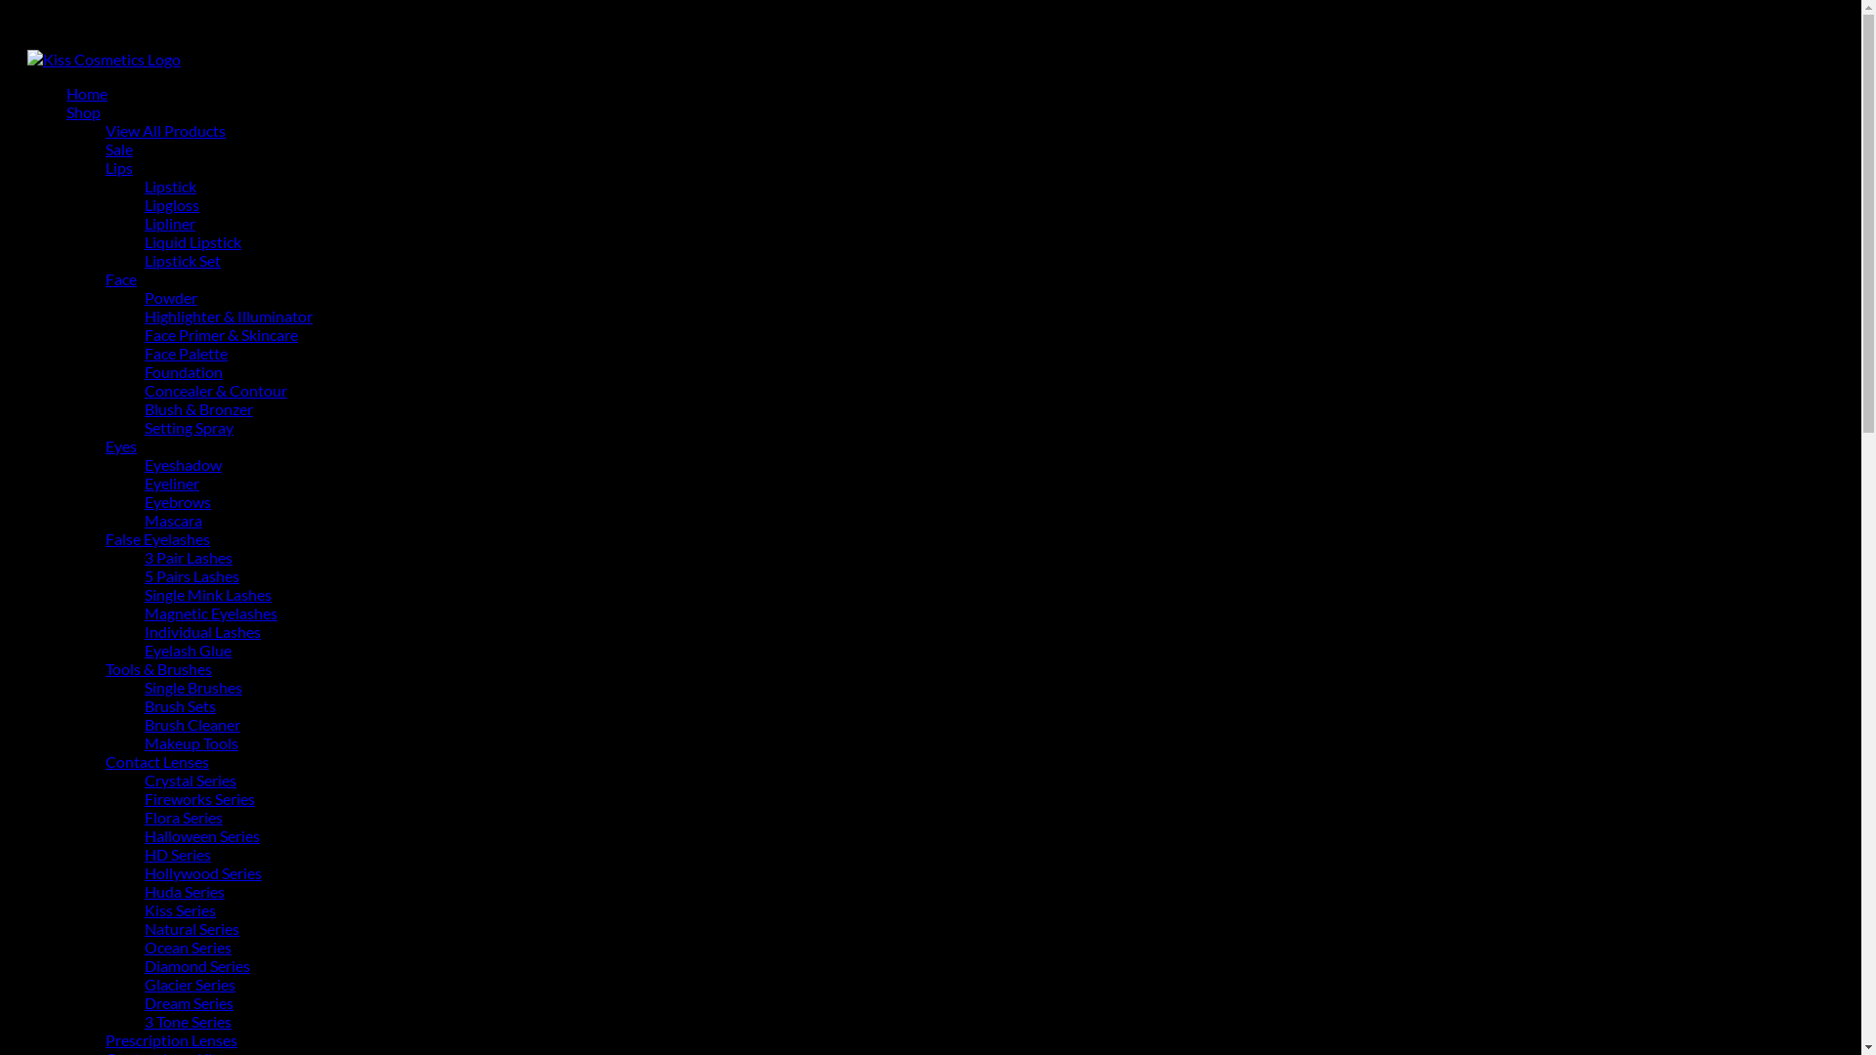  Describe the element at coordinates (199, 408) in the screenshot. I see `Blush & Bronzer` at that location.